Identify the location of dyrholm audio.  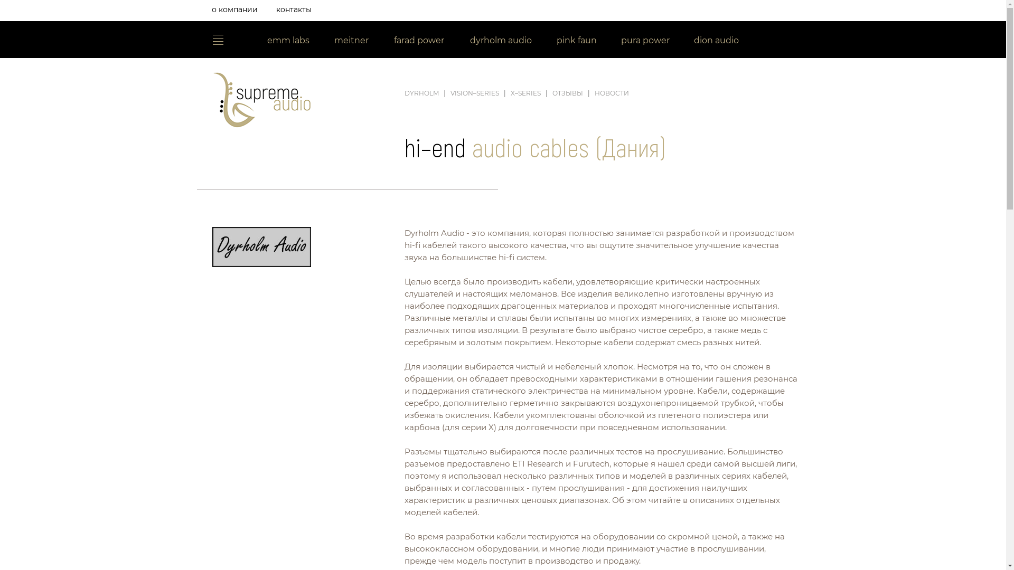
(501, 42).